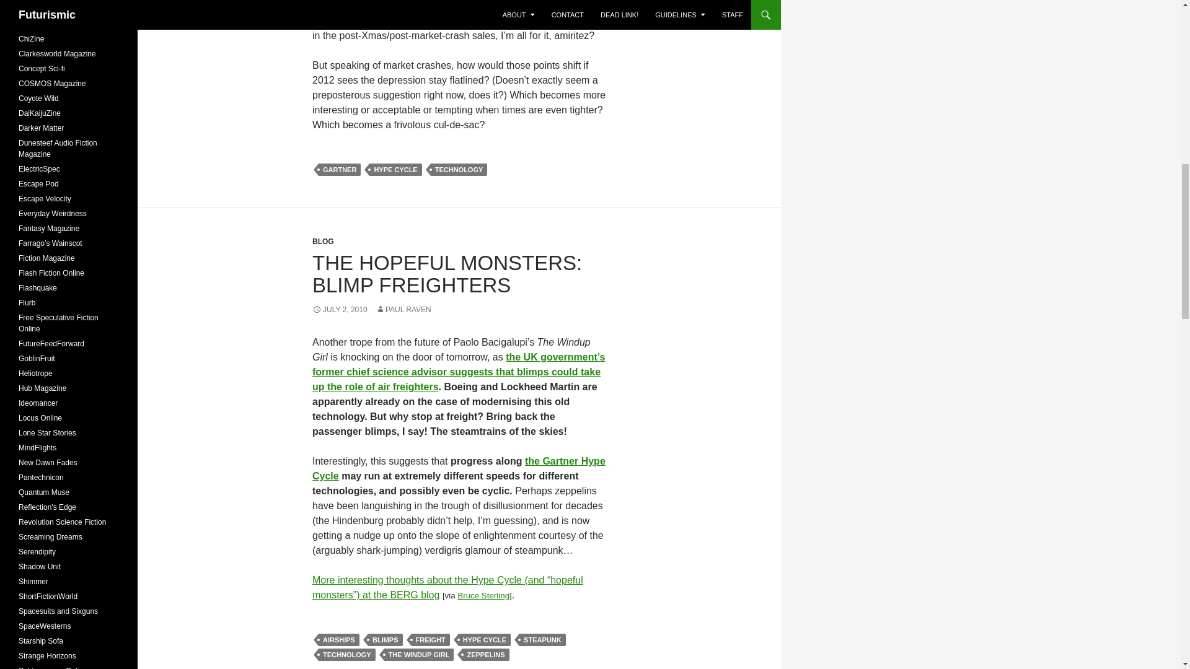 This screenshot has height=669, width=1190. Describe the element at coordinates (323, 242) in the screenshot. I see `BLOG` at that location.